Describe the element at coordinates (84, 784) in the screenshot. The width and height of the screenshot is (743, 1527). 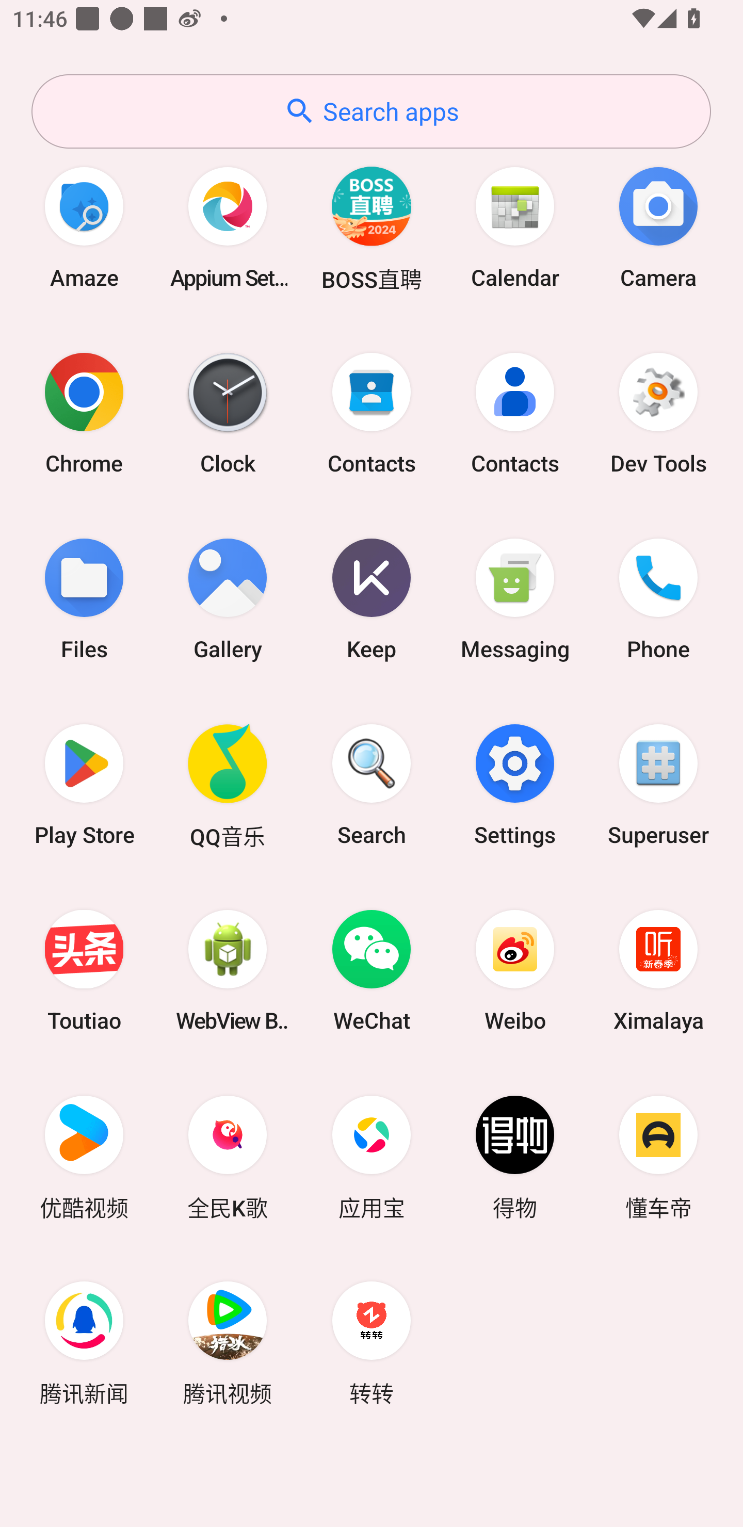
I see `Play Store` at that location.